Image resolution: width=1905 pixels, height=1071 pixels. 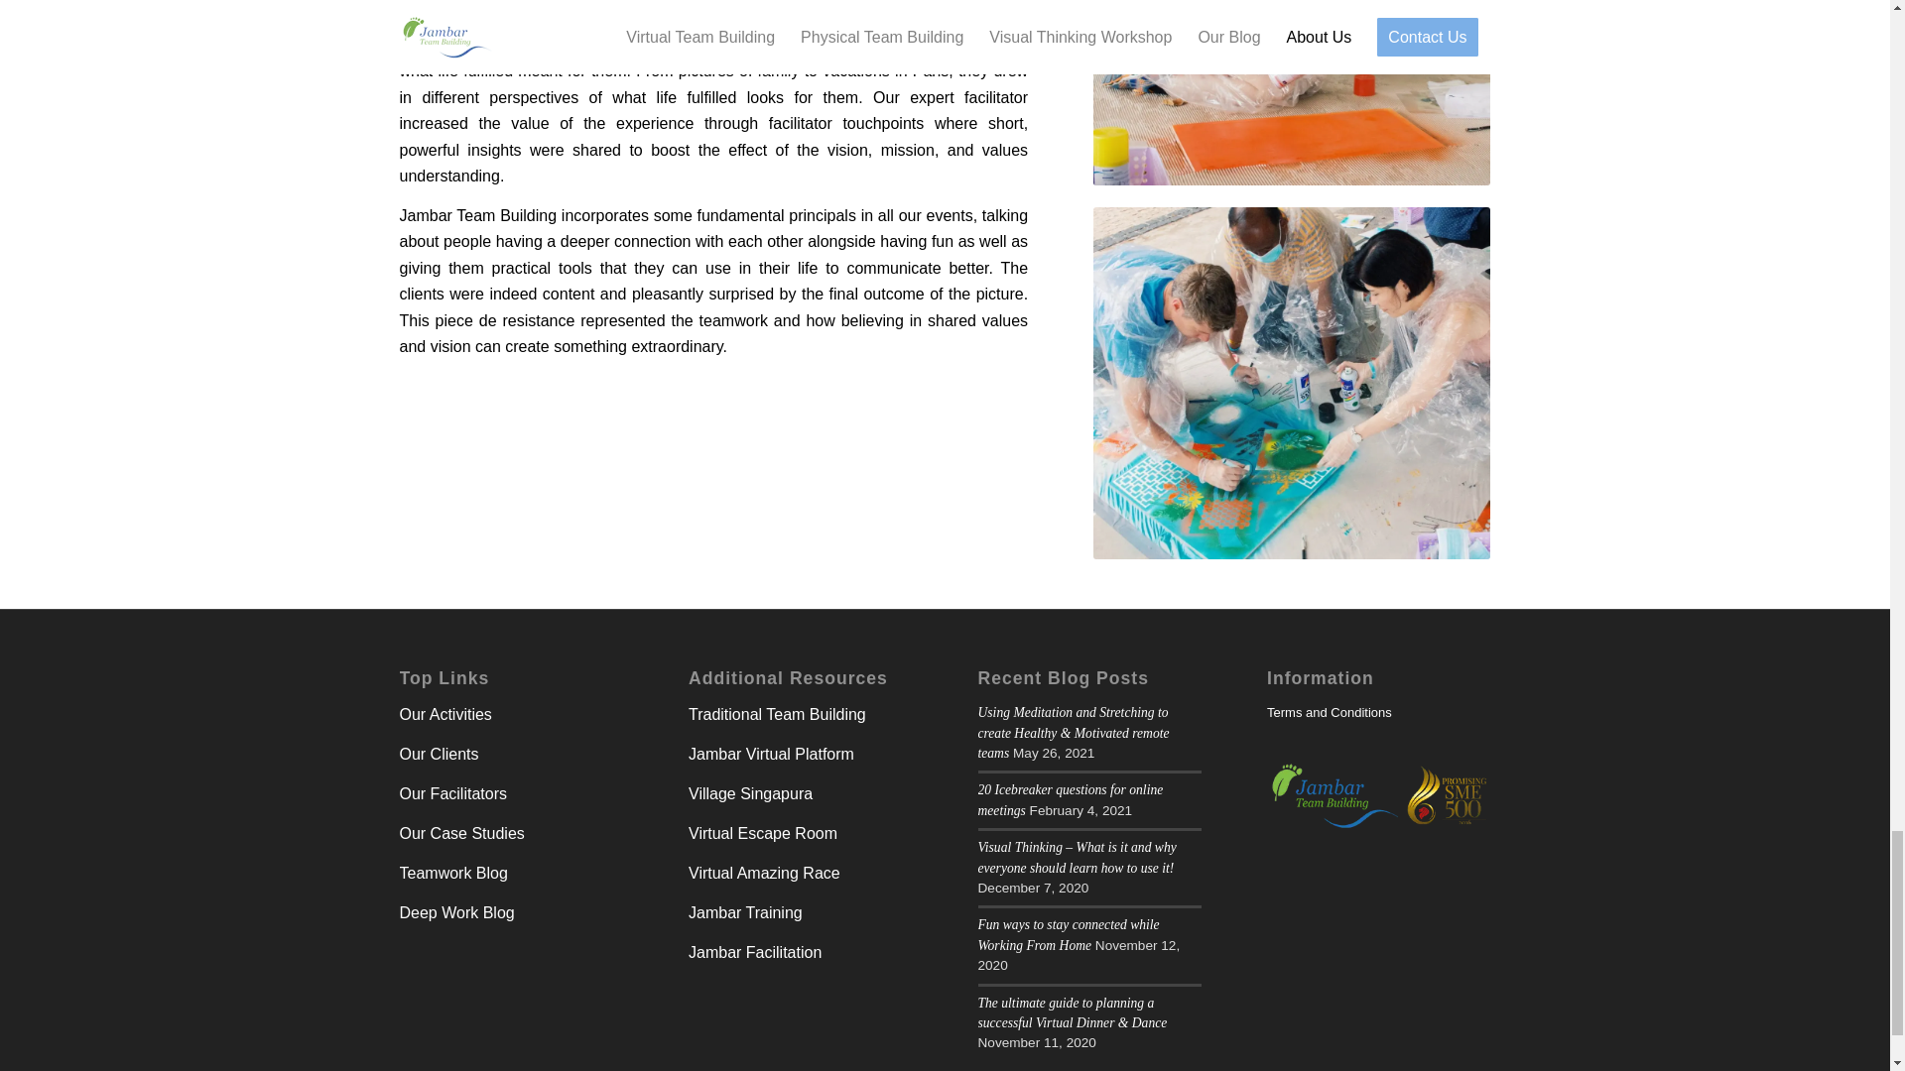 I want to click on Virtual Escape Room, so click(x=762, y=833).